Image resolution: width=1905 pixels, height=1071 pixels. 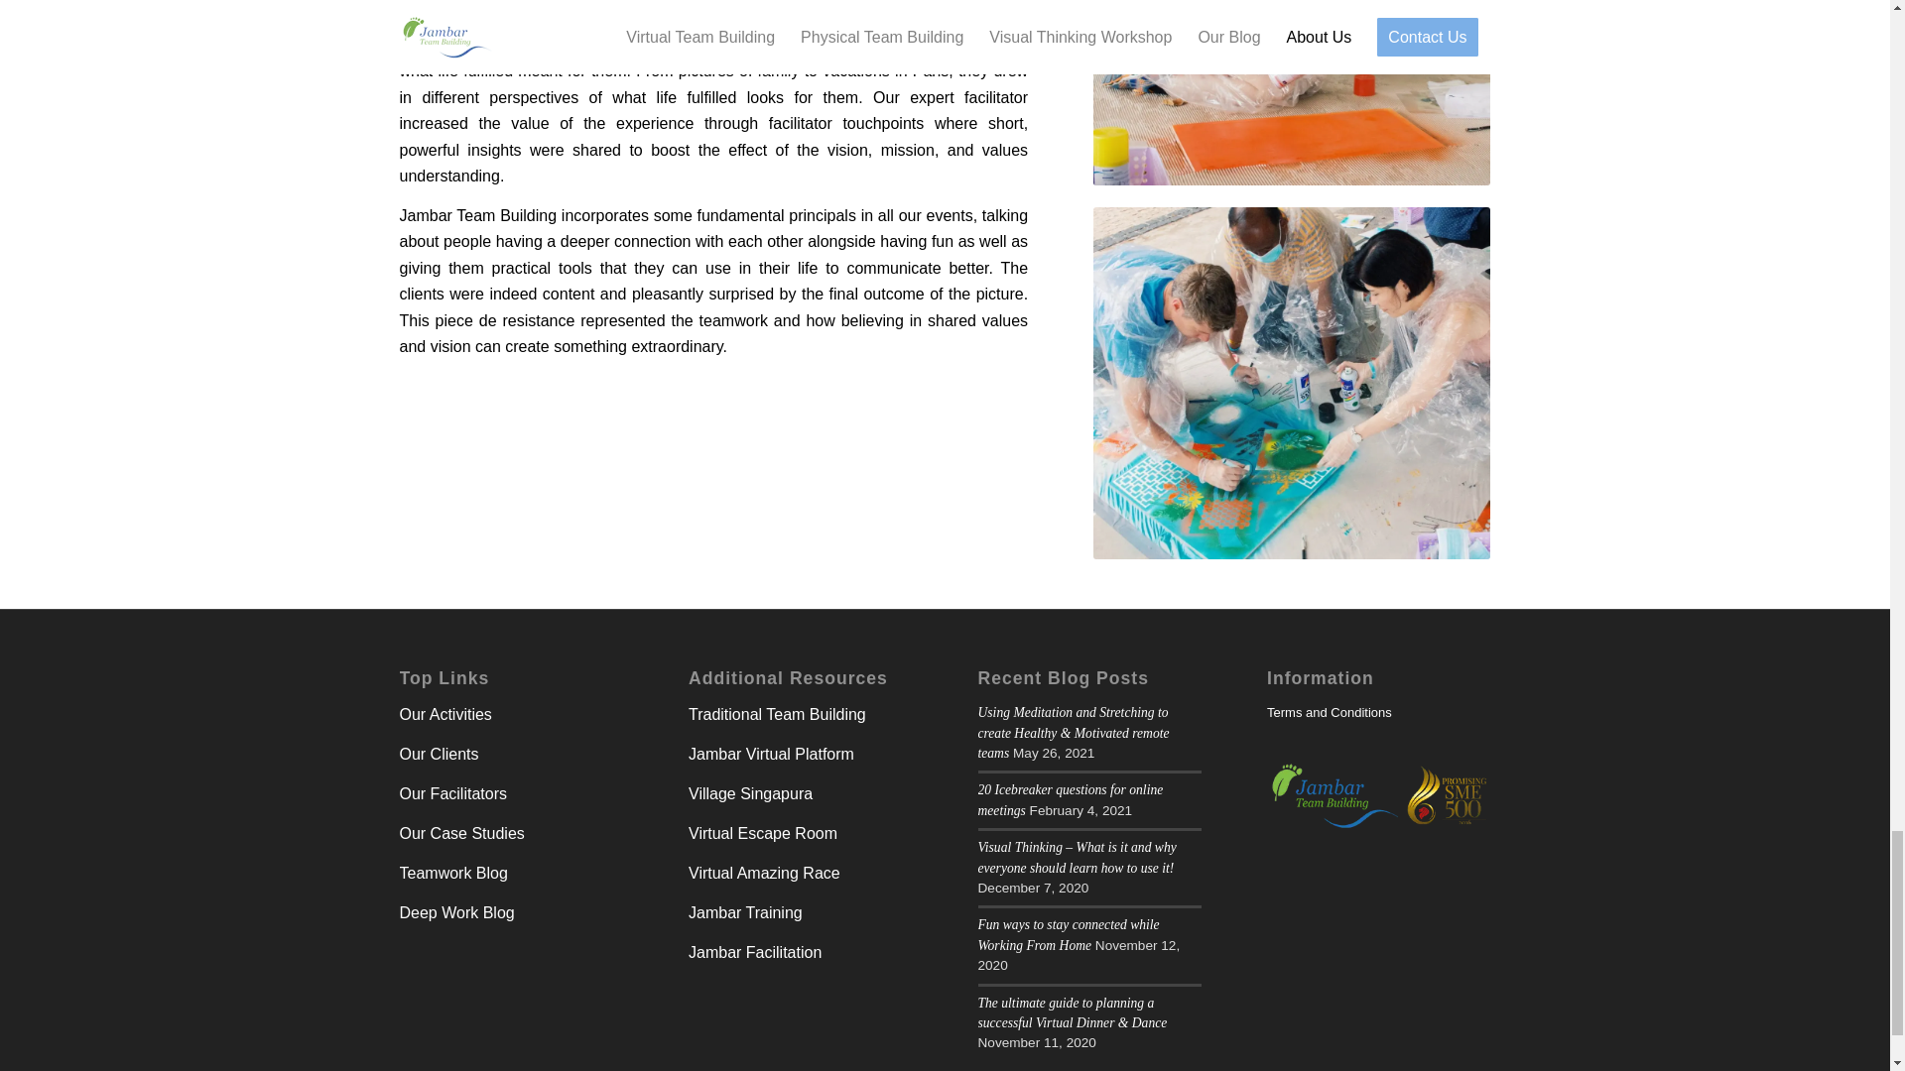 I want to click on Virtual Escape Room, so click(x=762, y=833).